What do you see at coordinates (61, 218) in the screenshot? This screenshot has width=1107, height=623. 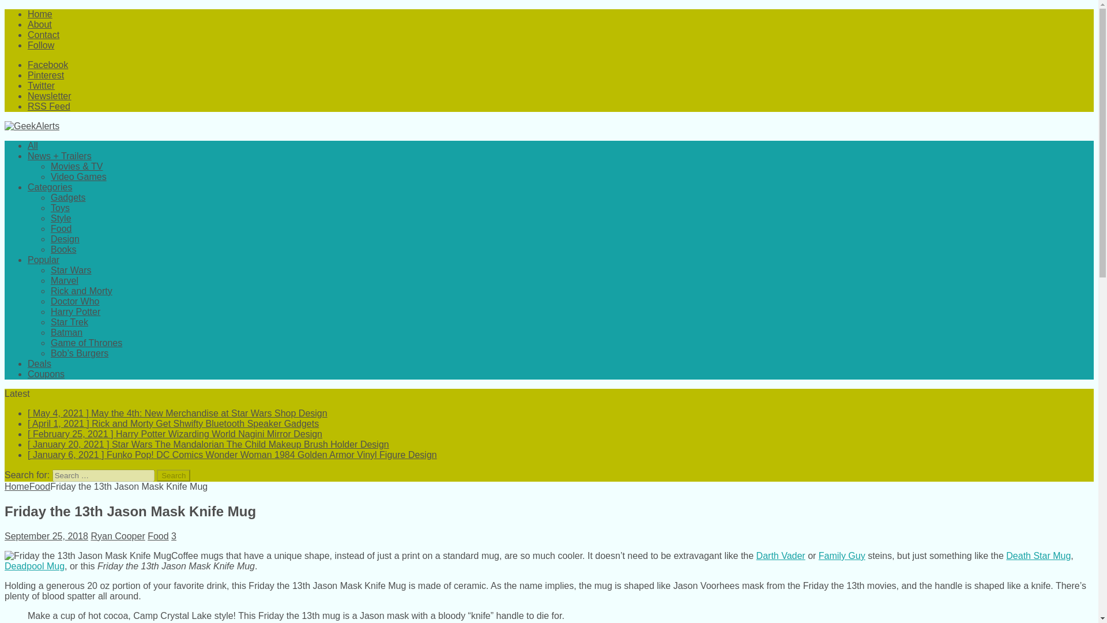 I see `Style` at bounding box center [61, 218].